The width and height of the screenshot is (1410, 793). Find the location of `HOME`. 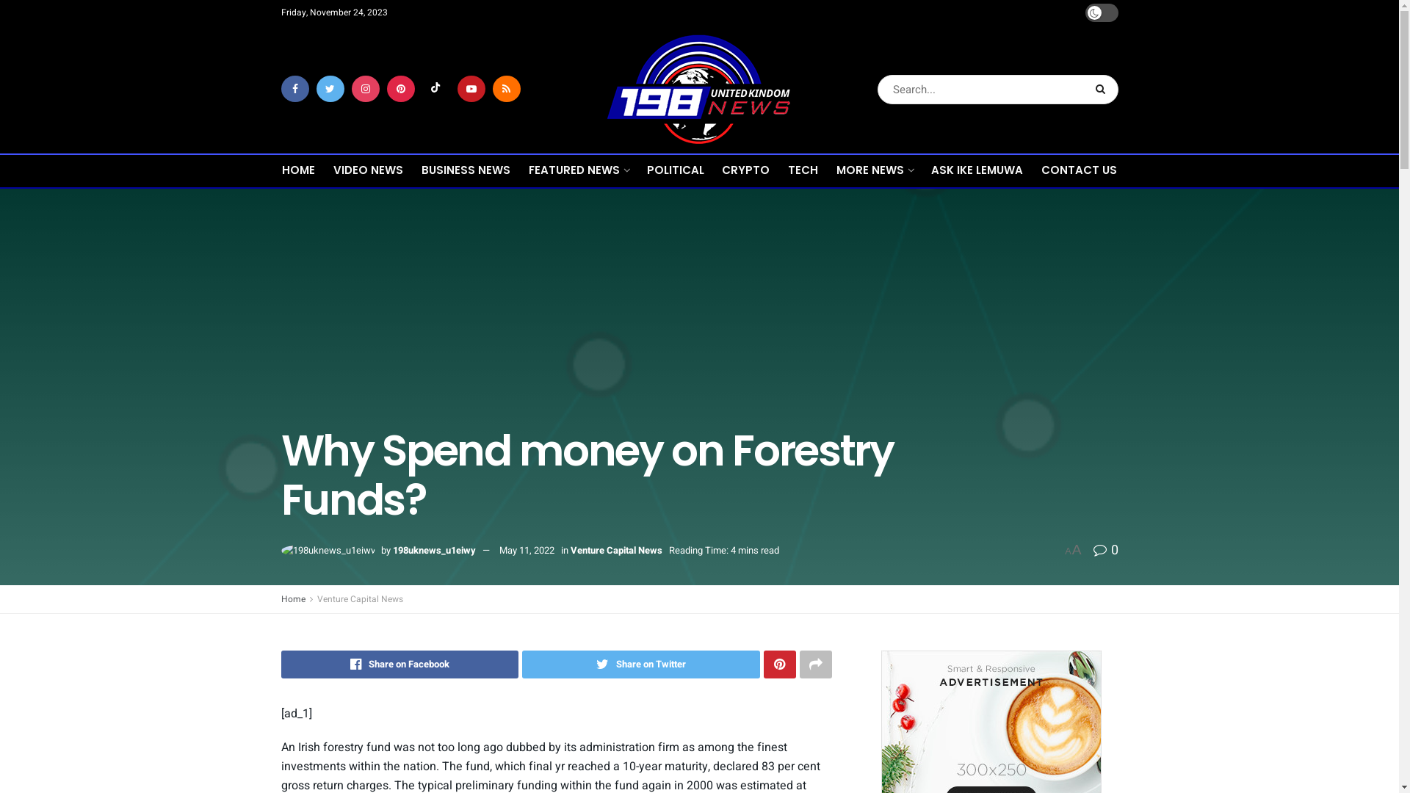

HOME is located at coordinates (298, 170).